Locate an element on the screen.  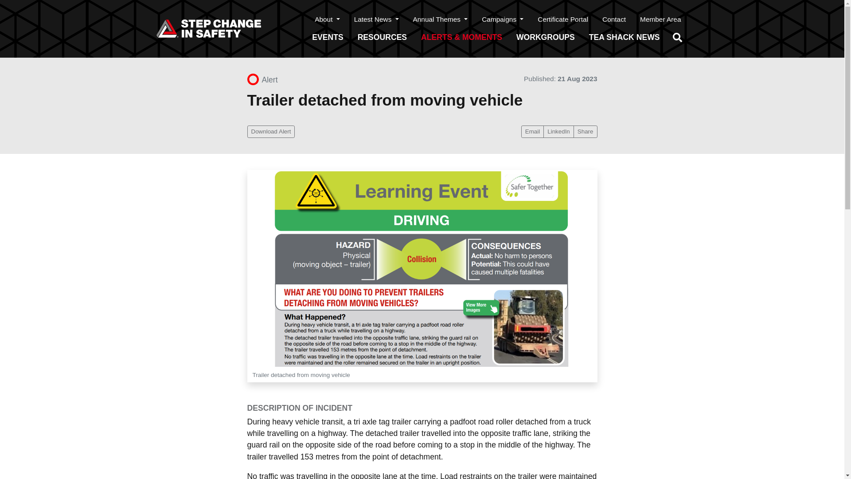
Campaigns is located at coordinates (503, 19).